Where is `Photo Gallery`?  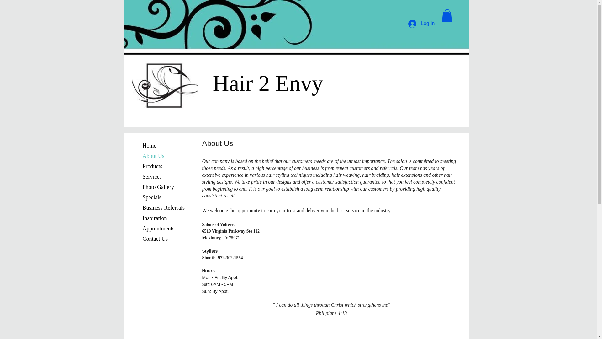
Photo Gallery is located at coordinates (158, 187).